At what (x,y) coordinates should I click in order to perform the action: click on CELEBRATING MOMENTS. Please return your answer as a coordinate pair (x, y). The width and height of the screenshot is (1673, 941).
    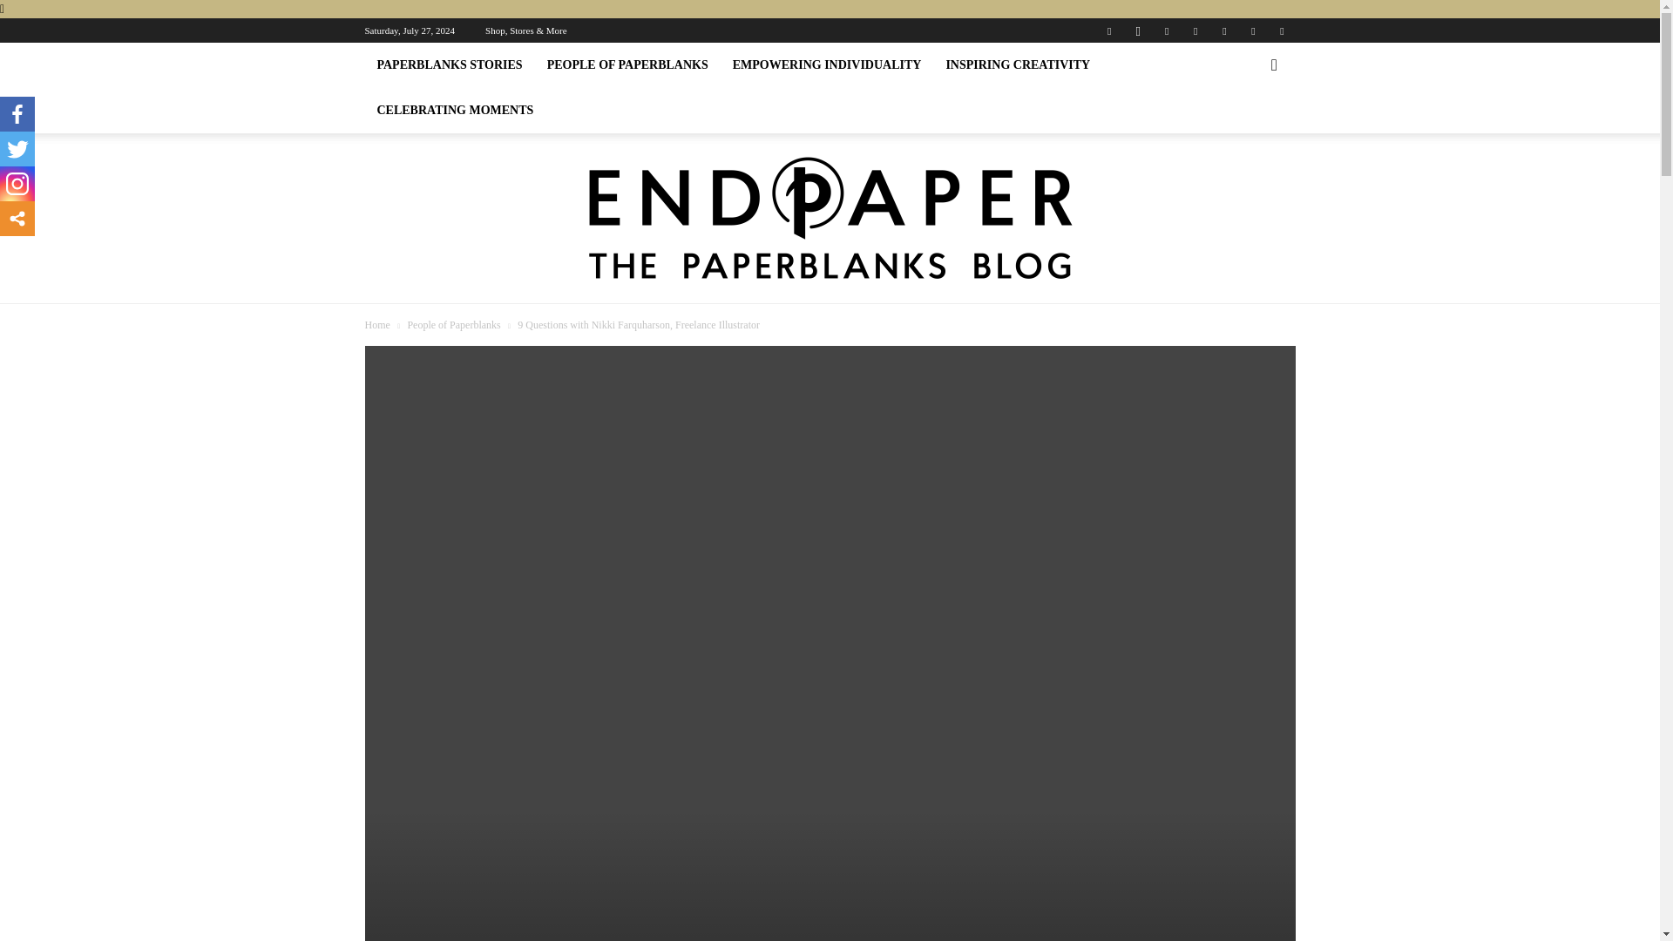
    Looking at the image, I should click on (455, 111).